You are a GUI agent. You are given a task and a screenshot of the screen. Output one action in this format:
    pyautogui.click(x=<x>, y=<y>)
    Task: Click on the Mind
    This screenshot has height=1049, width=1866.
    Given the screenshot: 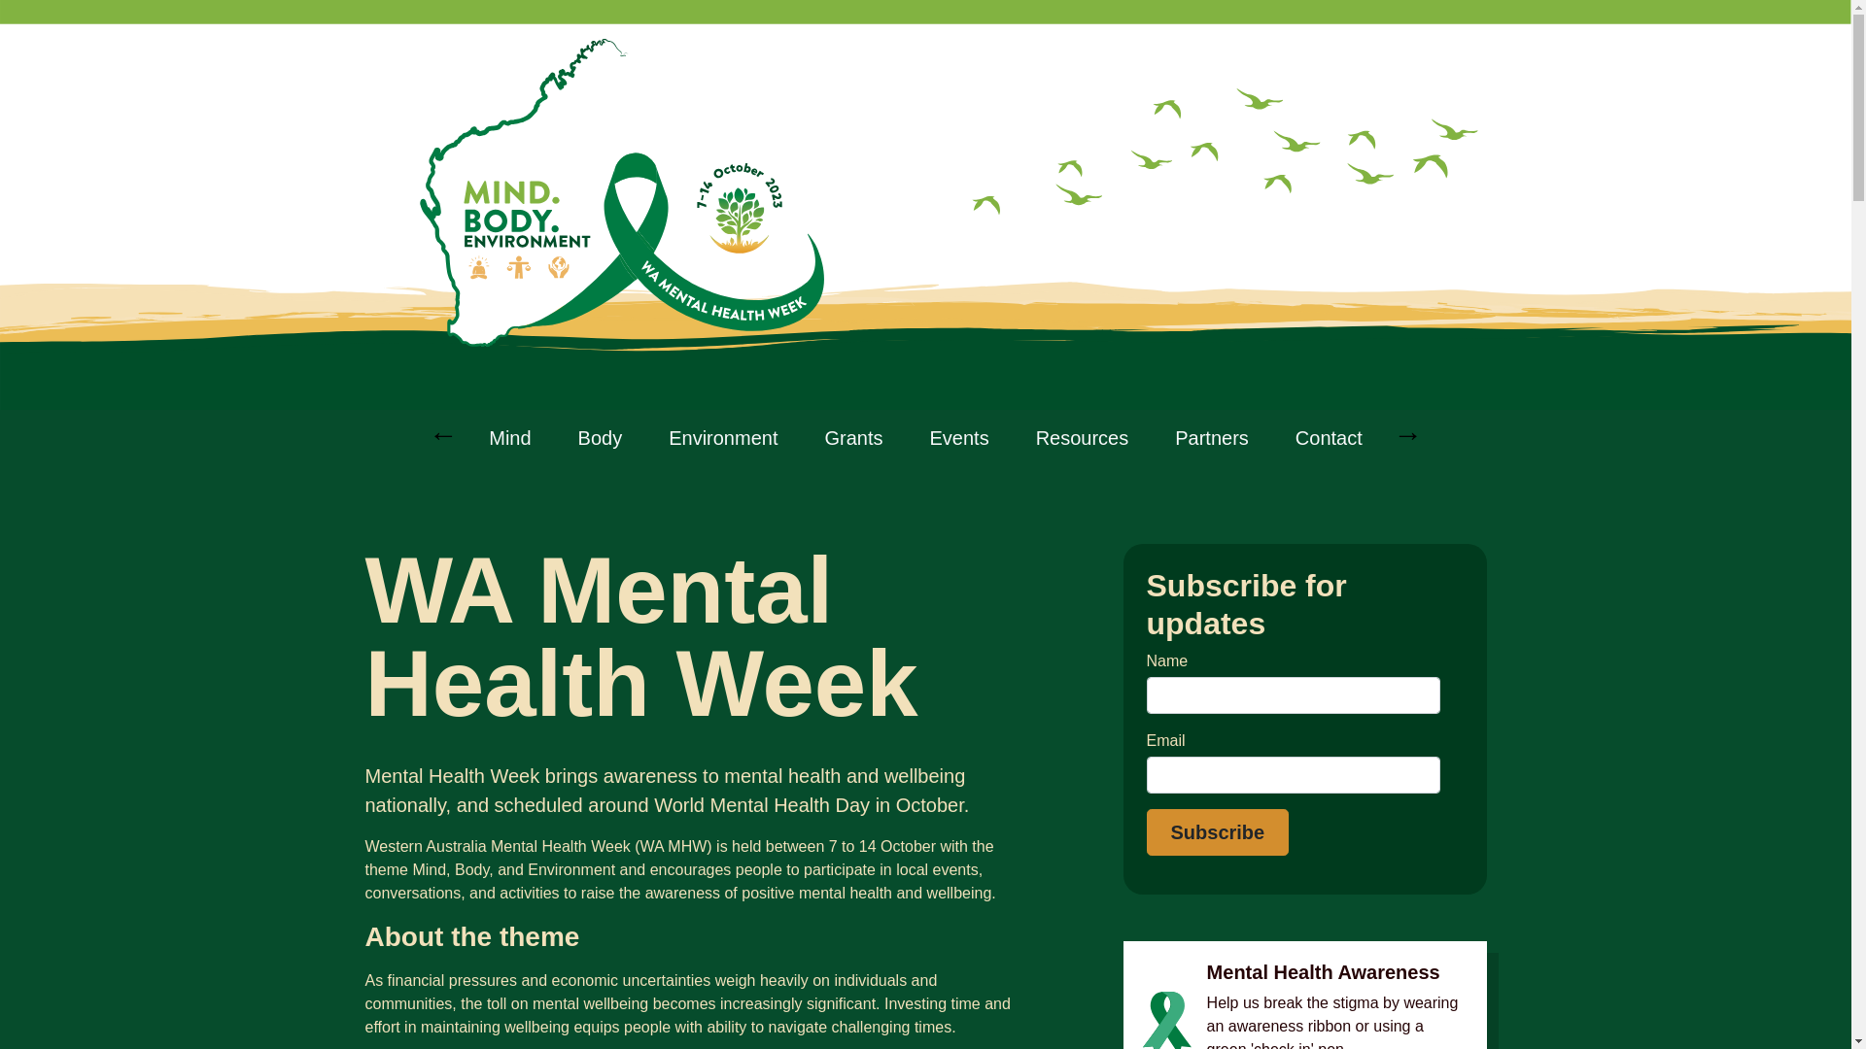 What is the action you would take?
    pyautogui.click(x=509, y=438)
    